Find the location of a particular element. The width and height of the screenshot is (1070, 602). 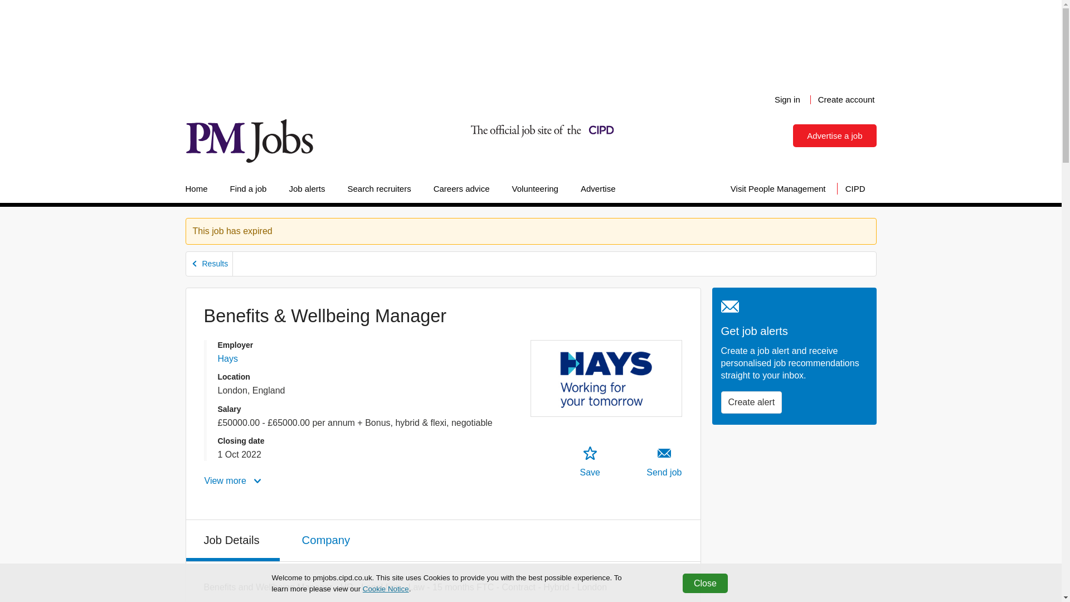

Hays is located at coordinates (227, 359).